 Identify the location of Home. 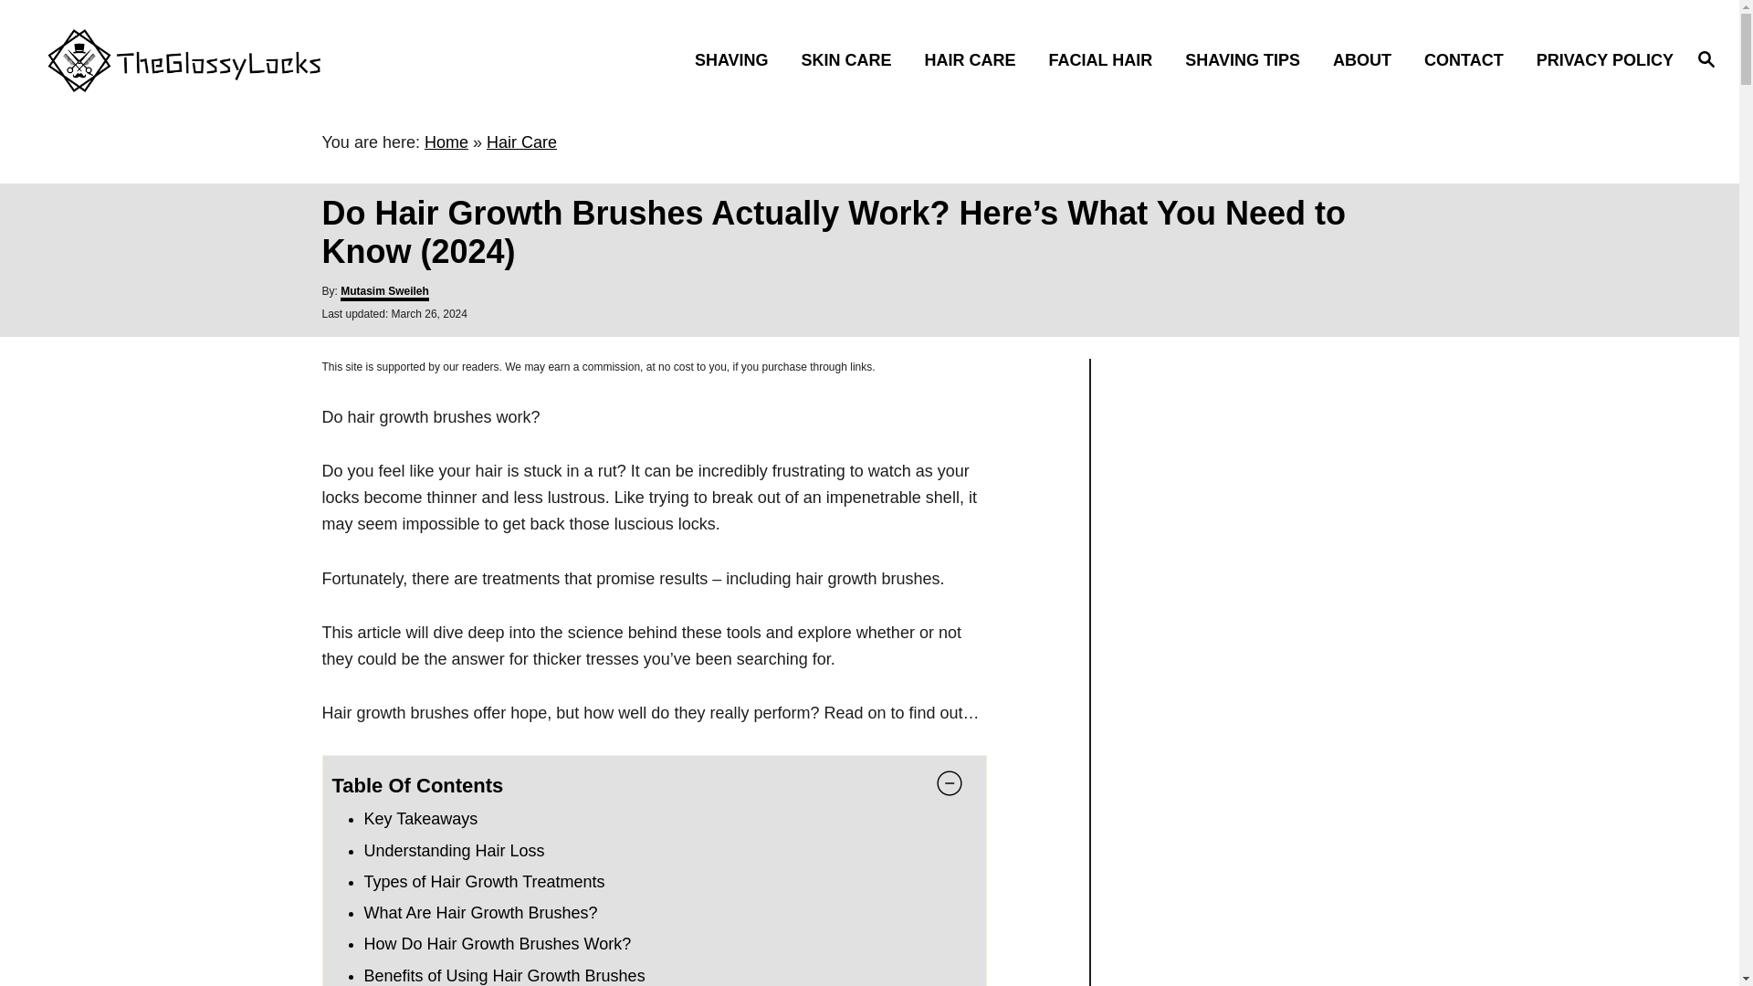
(446, 142).